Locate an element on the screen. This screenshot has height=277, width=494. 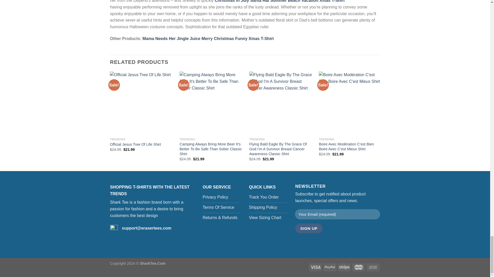
Sign Up is located at coordinates (309, 228).